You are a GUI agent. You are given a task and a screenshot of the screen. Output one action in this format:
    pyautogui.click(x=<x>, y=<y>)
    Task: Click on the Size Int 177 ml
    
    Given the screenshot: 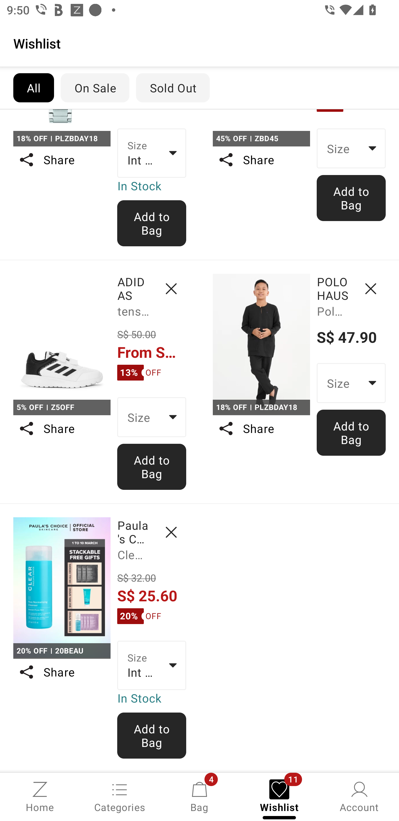 What is the action you would take?
    pyautogui.click(x=152, y=665)
    